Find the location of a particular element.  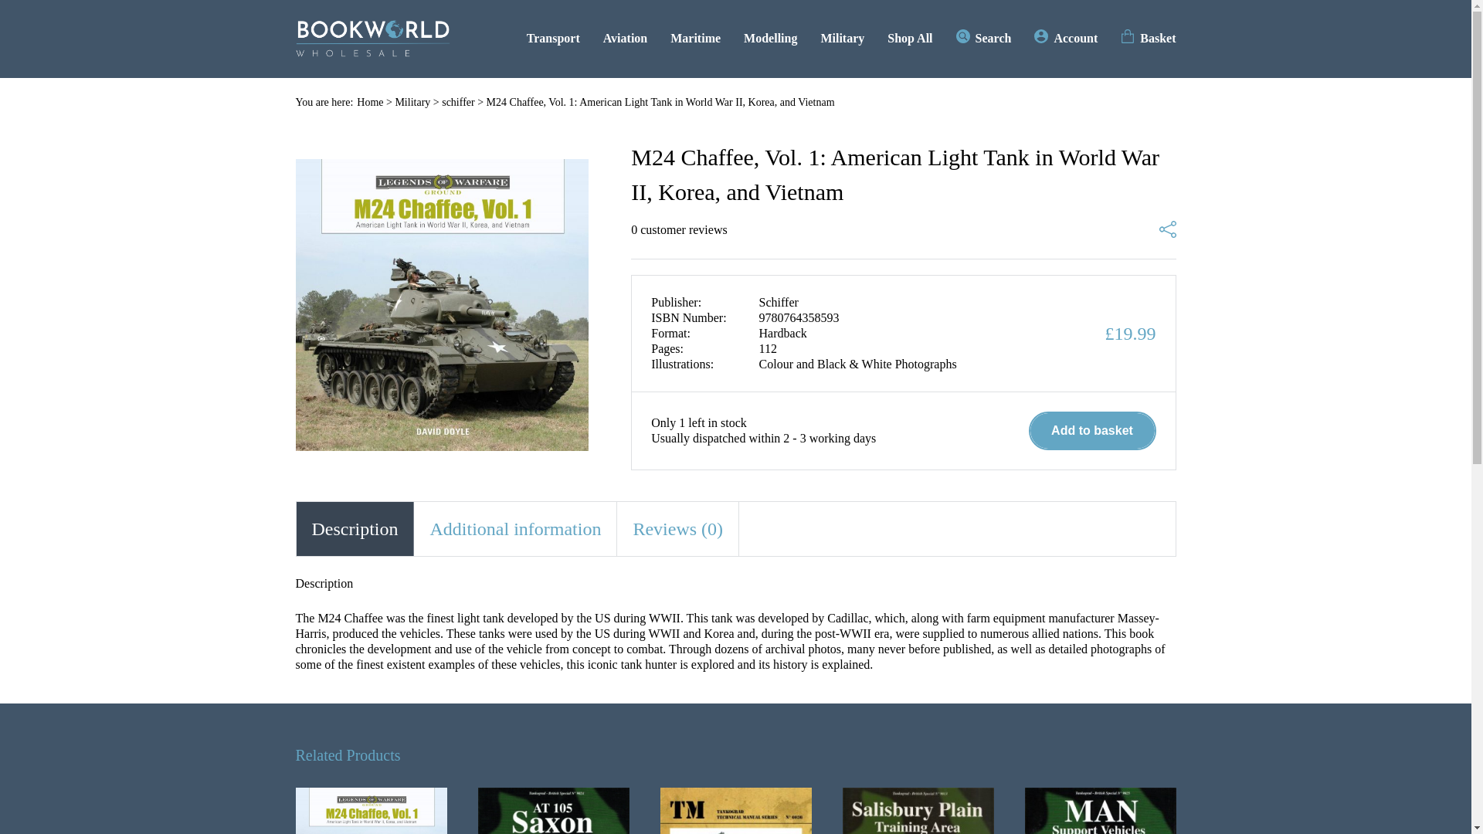

Account is located at coordinates (1065, 38).